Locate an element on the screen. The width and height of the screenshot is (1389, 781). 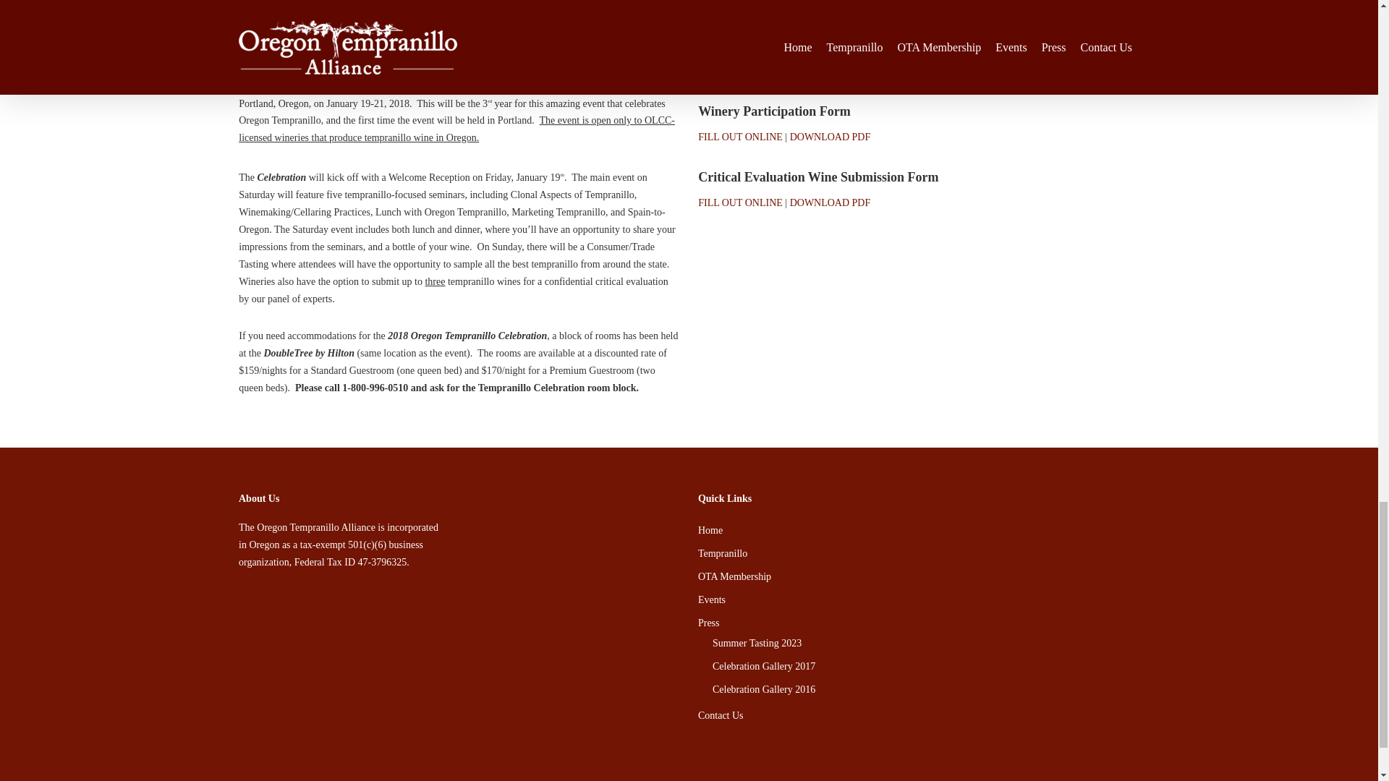
Tempranillo is located at coordinates (919, 553).